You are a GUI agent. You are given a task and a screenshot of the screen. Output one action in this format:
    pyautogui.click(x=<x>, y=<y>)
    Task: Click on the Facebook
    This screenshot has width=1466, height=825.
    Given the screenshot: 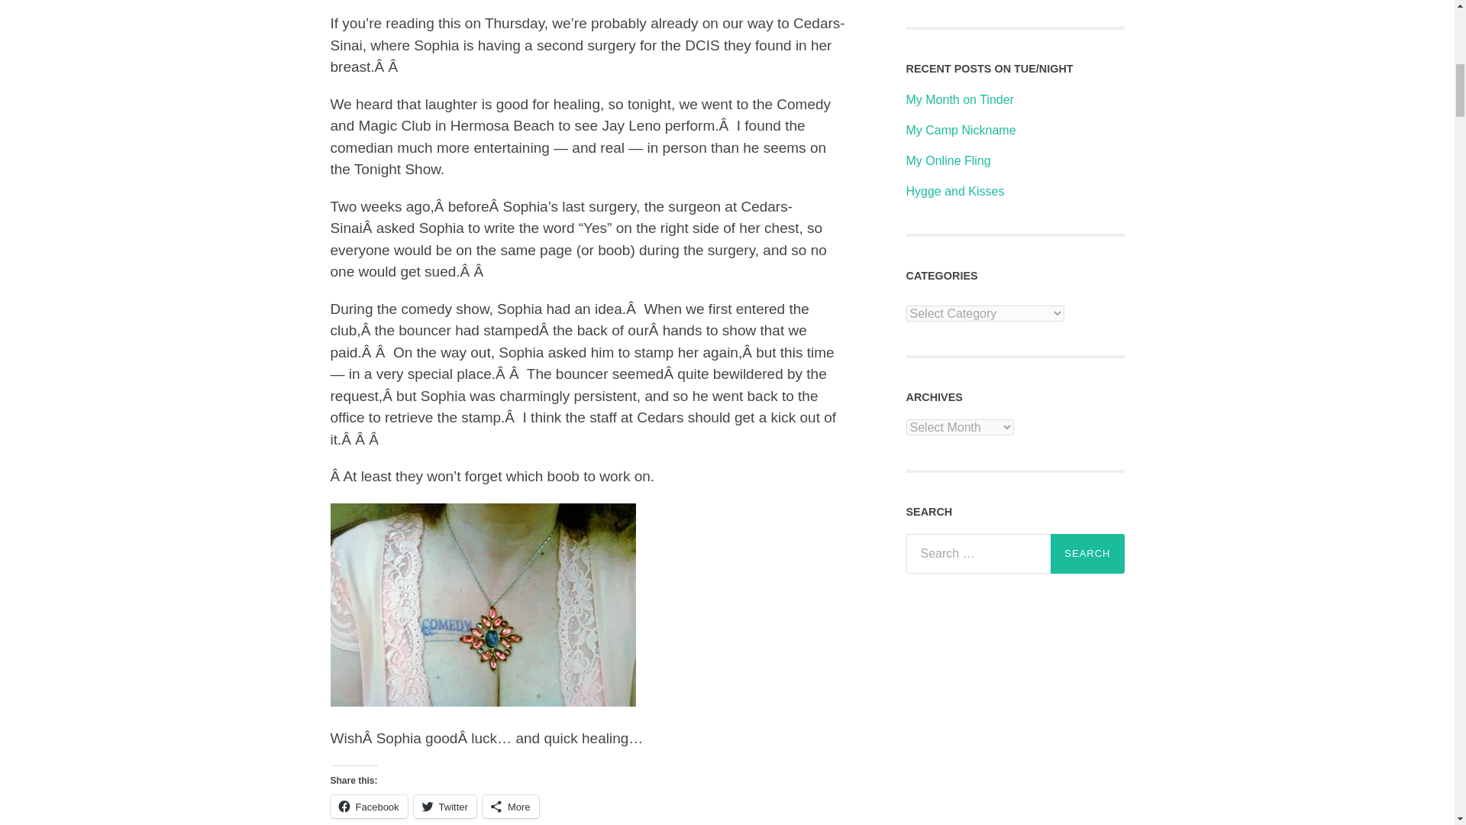 What is the action you would take?
    pyautogui.click(x=368, y=807)
    